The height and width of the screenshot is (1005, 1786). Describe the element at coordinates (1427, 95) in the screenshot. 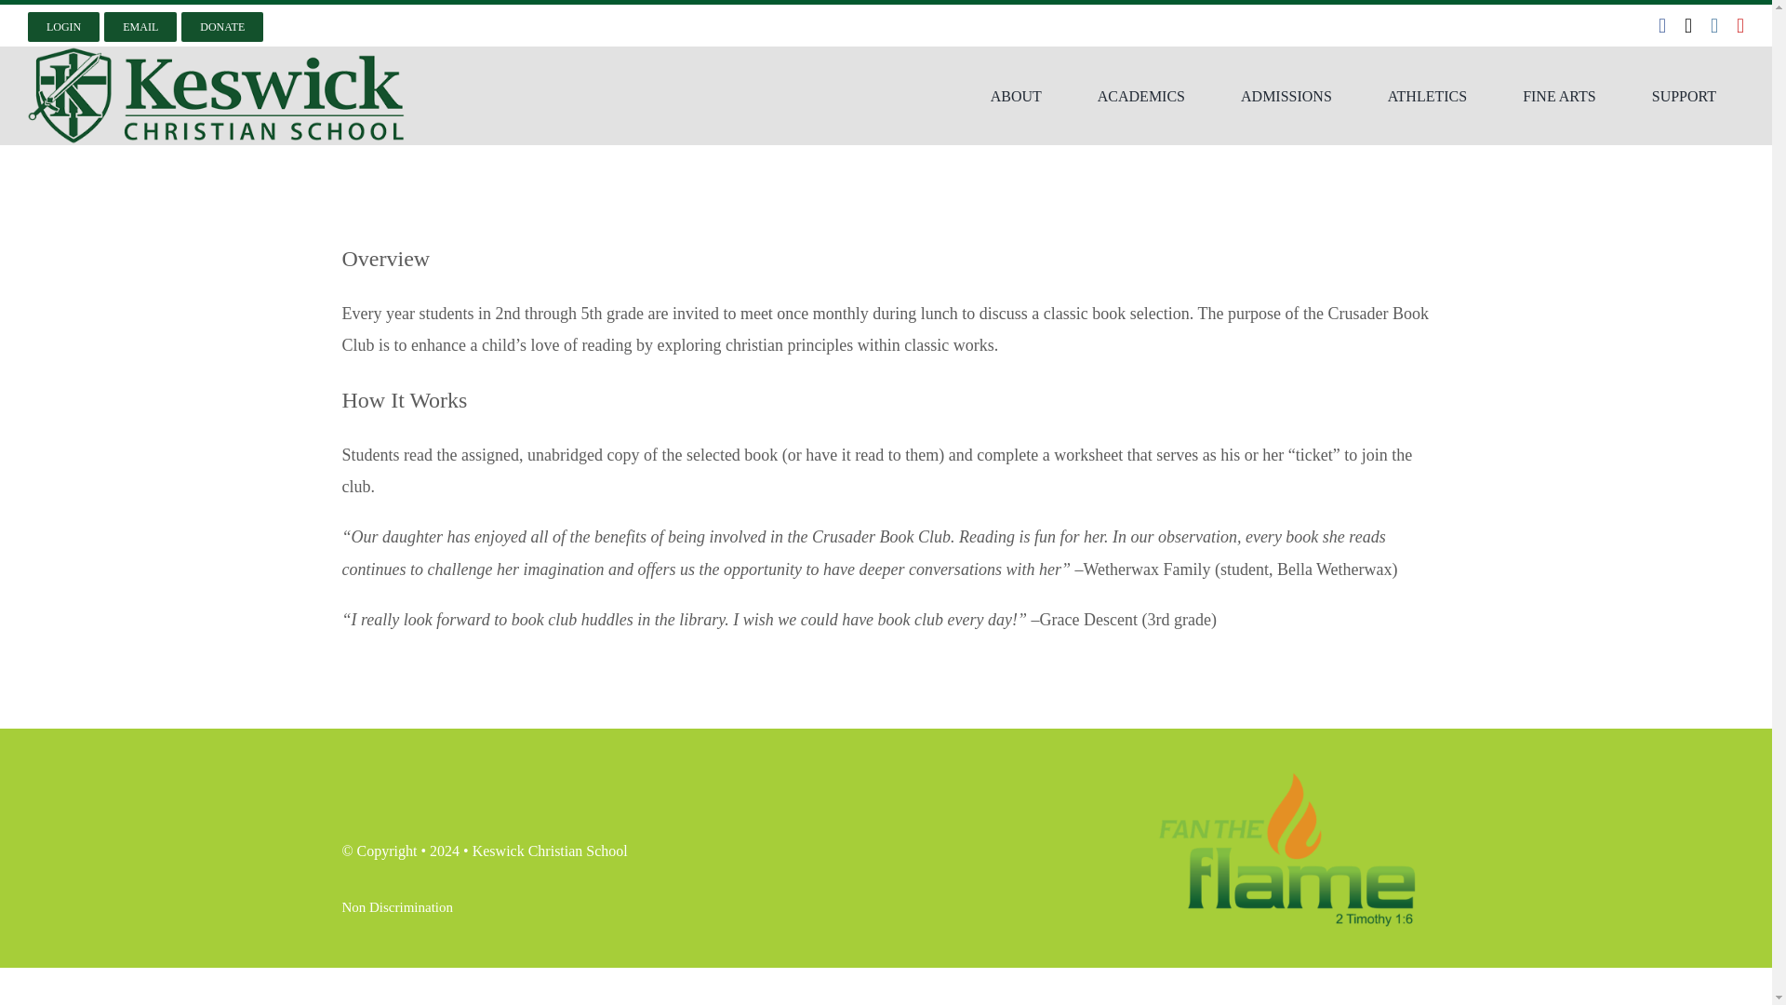

I see `ATHLETICS` at that location.